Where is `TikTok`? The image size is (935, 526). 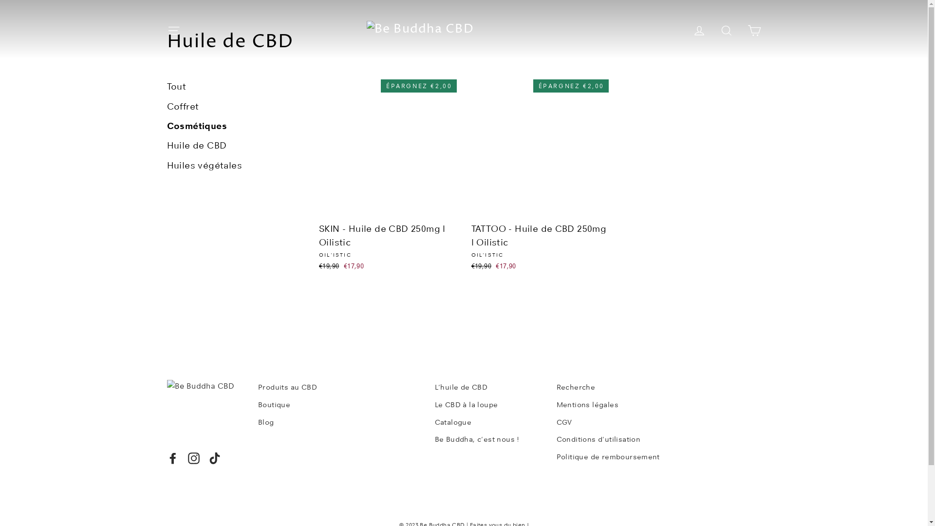 TikTok is located at coordinates (215, 458).